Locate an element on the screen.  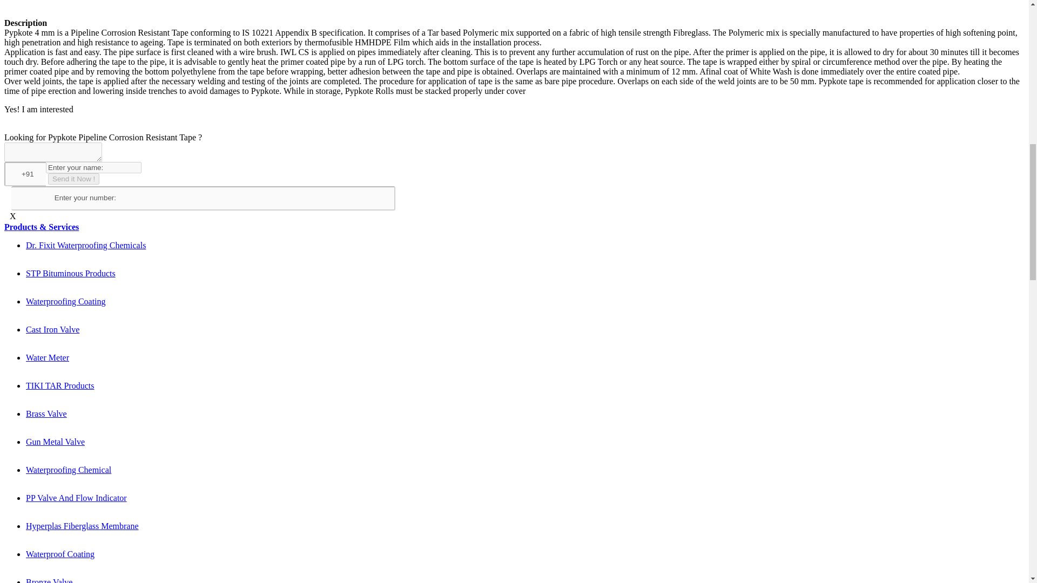
Waterproofing Coating is located at coordinates (66, 301).